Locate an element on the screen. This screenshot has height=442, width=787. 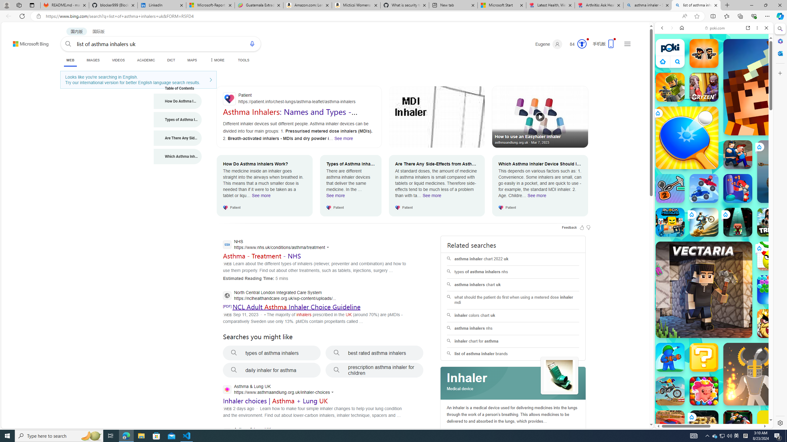
8 Ball Pool With Buddies is located at coordinates (738, 425).